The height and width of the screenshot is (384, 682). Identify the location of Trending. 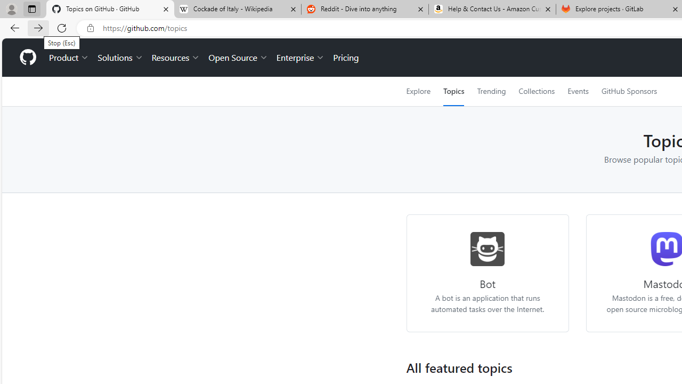
(491, 91).